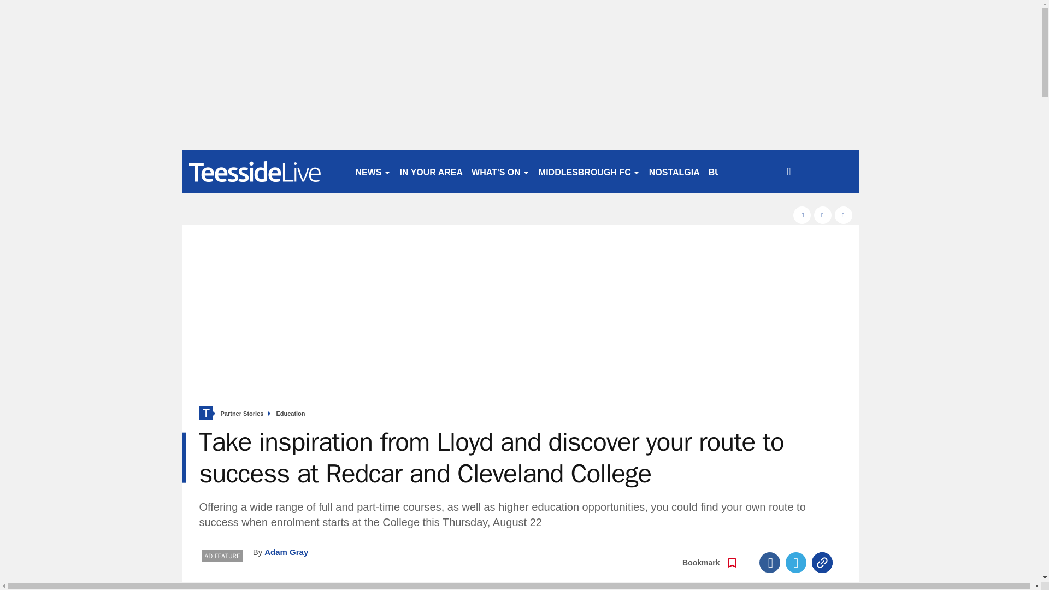  What do you see at coordinates (796, 562) in the screenshot?
I see `Twitter` at bounding box center [796, 562].